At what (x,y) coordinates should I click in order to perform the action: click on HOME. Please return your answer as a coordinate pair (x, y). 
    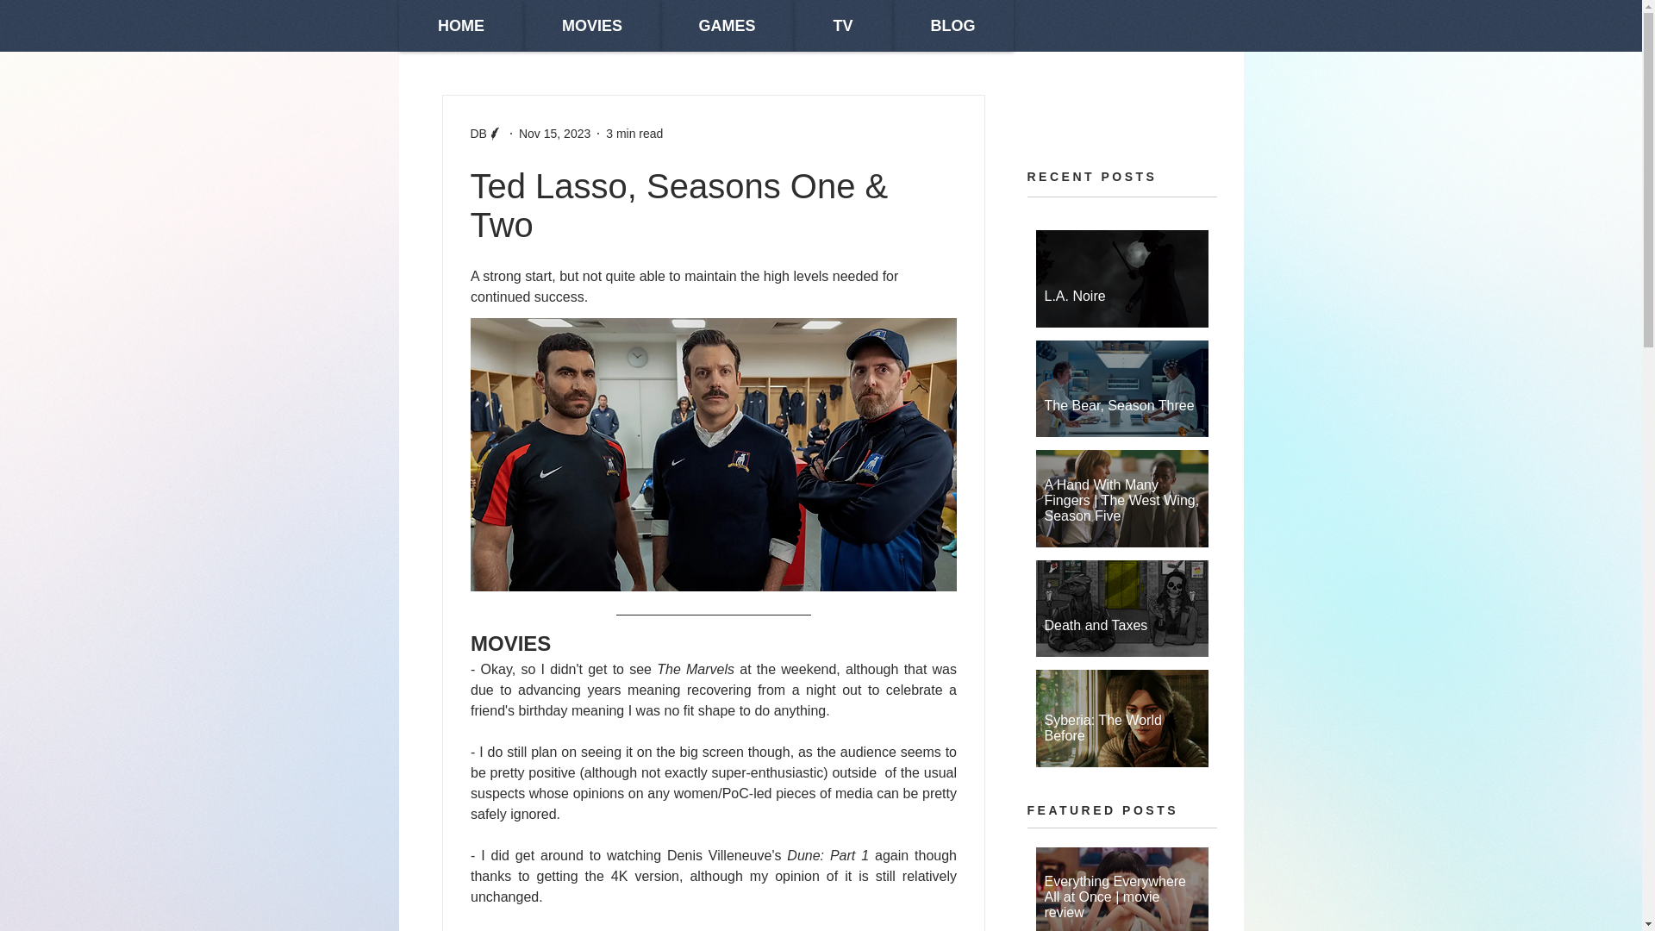
    Looking at the image, I should click on (460, 26).